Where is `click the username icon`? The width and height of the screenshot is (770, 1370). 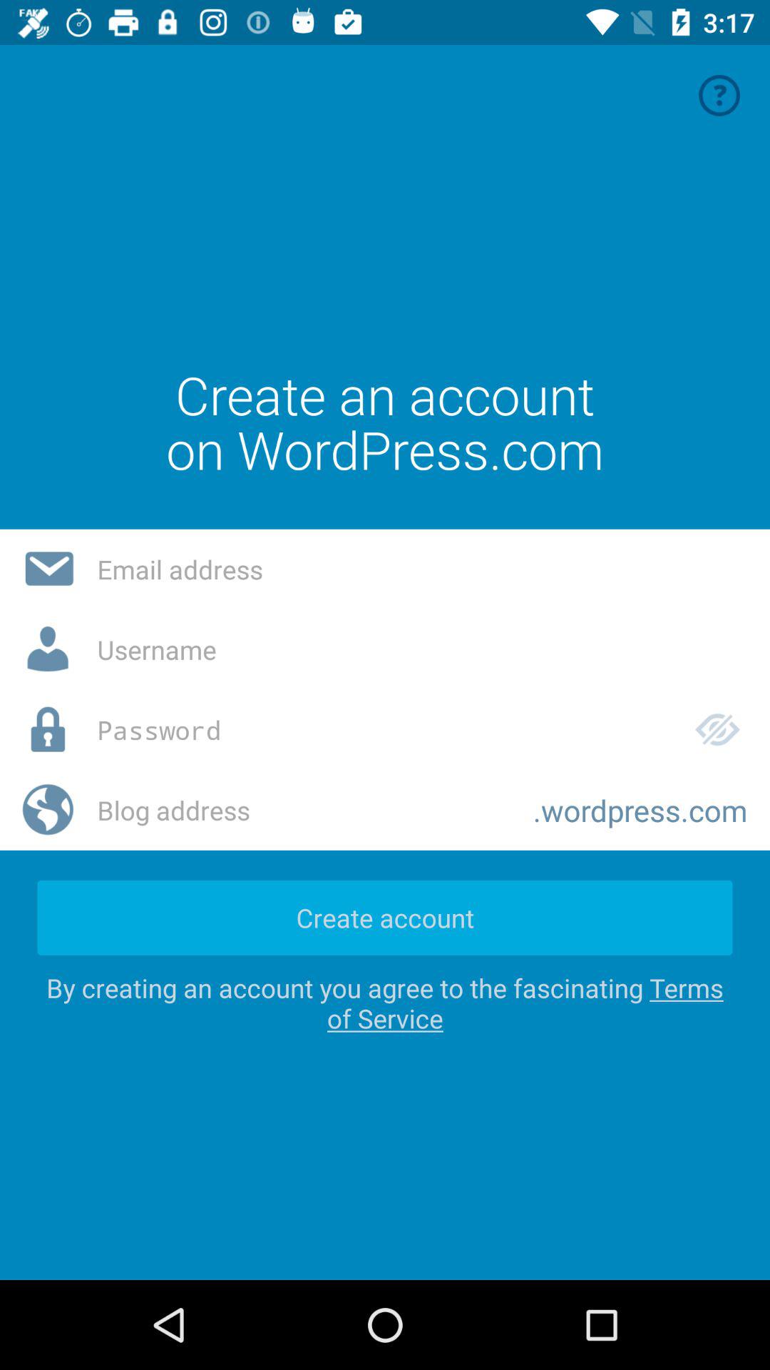 click the username icon is located at coordinates (48, 649).